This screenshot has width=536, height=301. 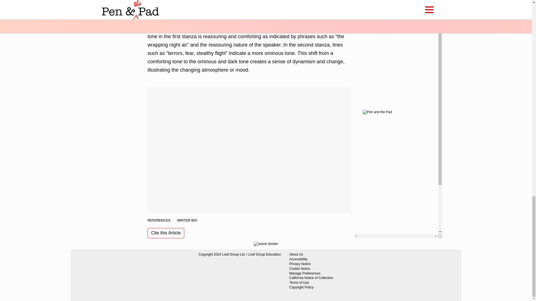 What do you see at coordinates (311, 287) in the screenshot?
I see `Copyright Policy` at bounding box center [311, 287].